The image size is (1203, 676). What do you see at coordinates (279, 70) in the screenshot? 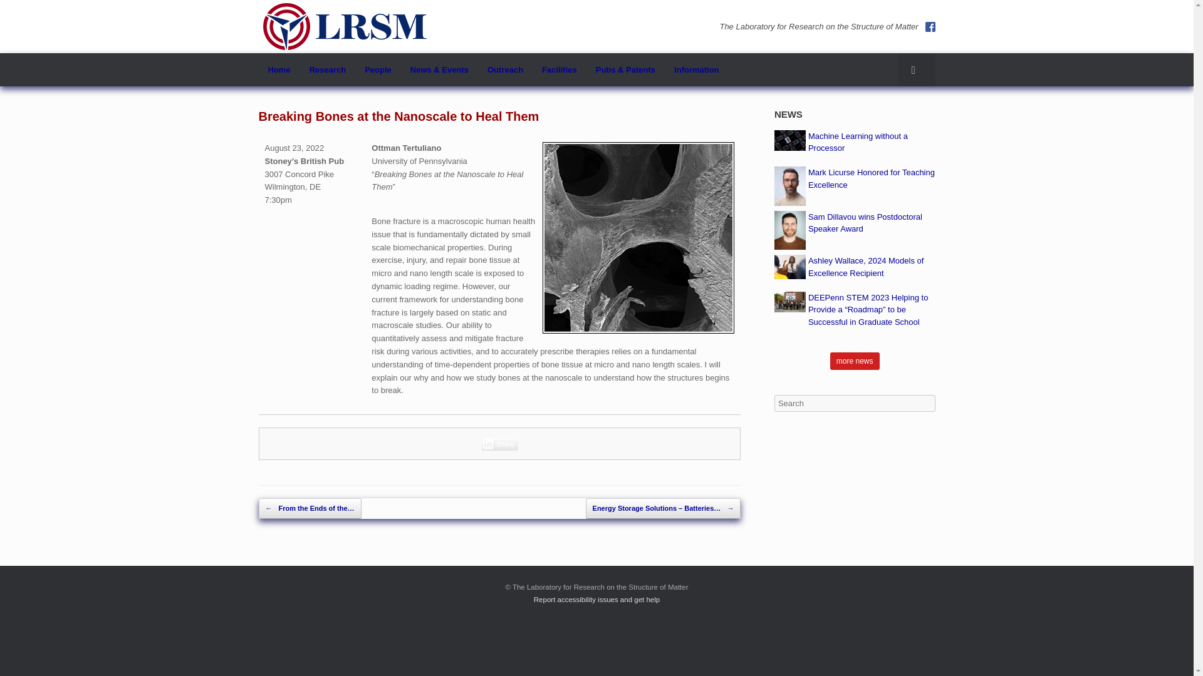
I see `Home` at bounding box center [279, 70].